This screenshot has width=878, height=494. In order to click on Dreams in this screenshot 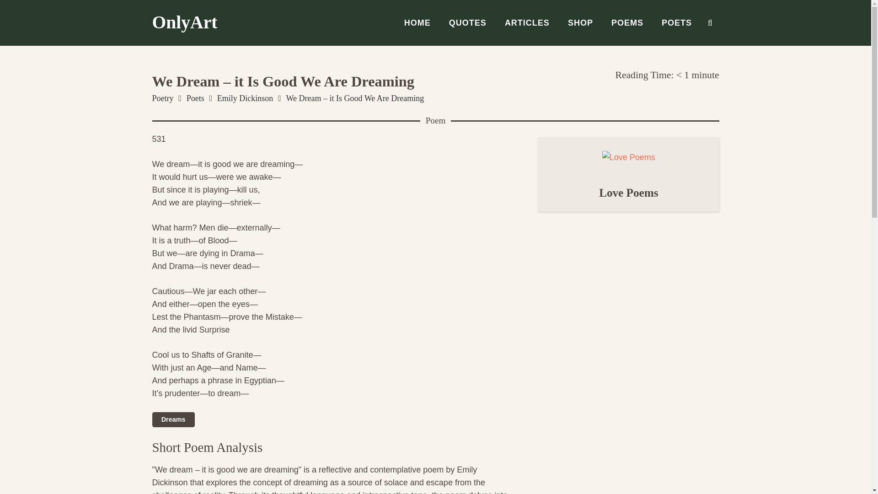, I will do `click(173, 419)`.